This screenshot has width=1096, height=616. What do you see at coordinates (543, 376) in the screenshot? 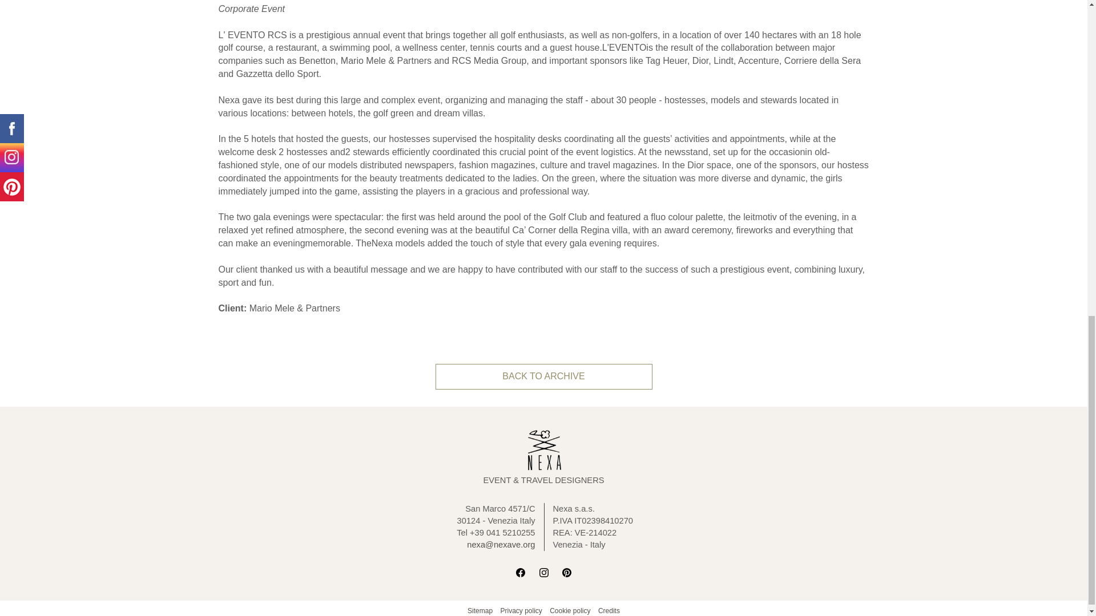
I see `BACK TO ARCHIVE` at bounding box center [543, 376].